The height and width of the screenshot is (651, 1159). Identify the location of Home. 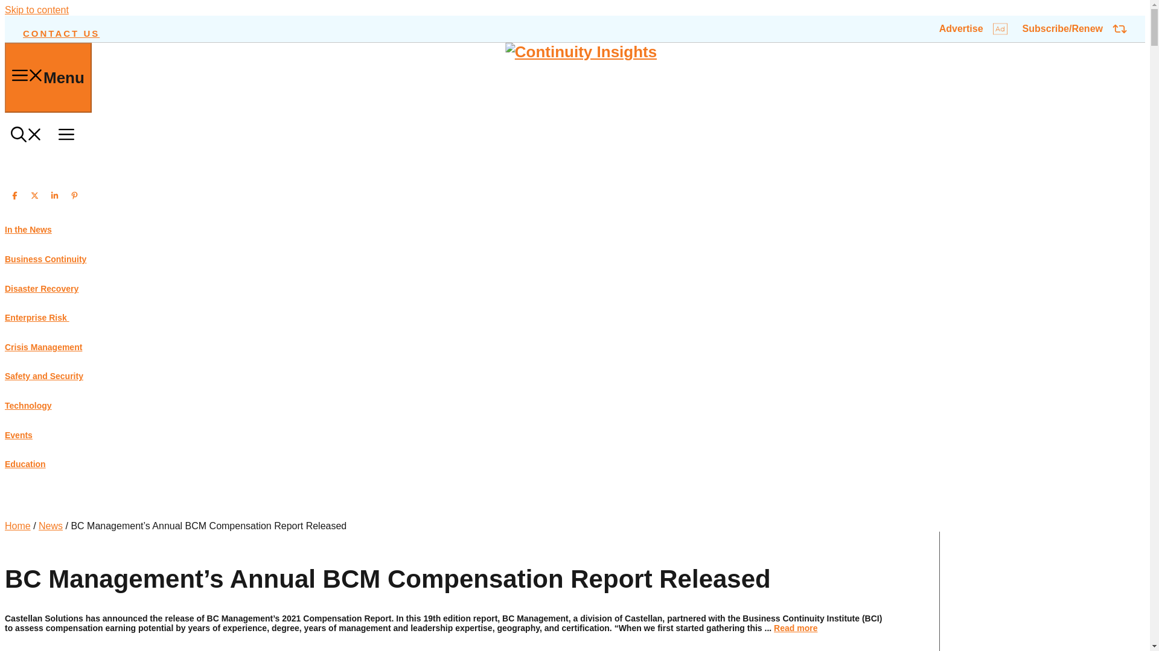
(18, 526).